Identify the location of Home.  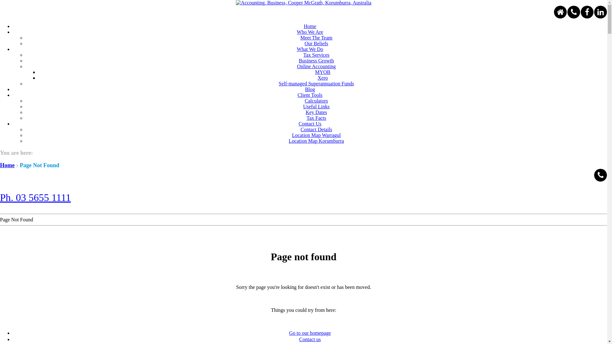
(7, 165).